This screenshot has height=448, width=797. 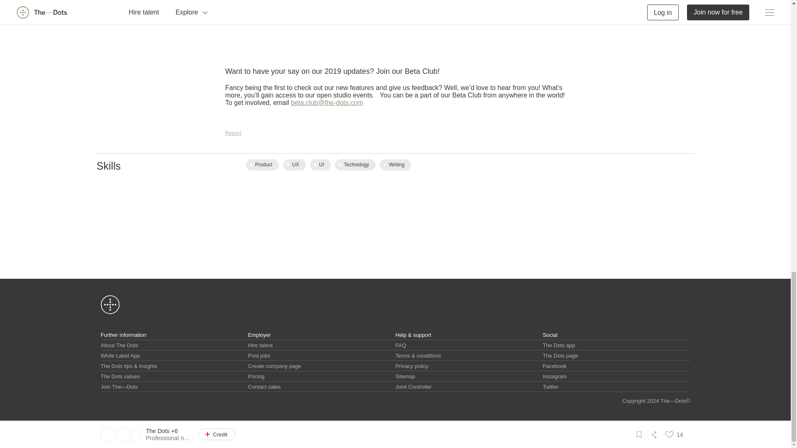 What do you see at coordinates (262, 165) in the screenshot?
I see `Product` at bounding box center [262, 165].